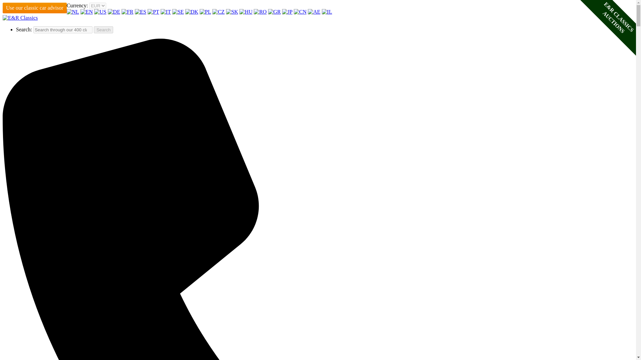  I want to click on Your Currency, so click(97, 6).